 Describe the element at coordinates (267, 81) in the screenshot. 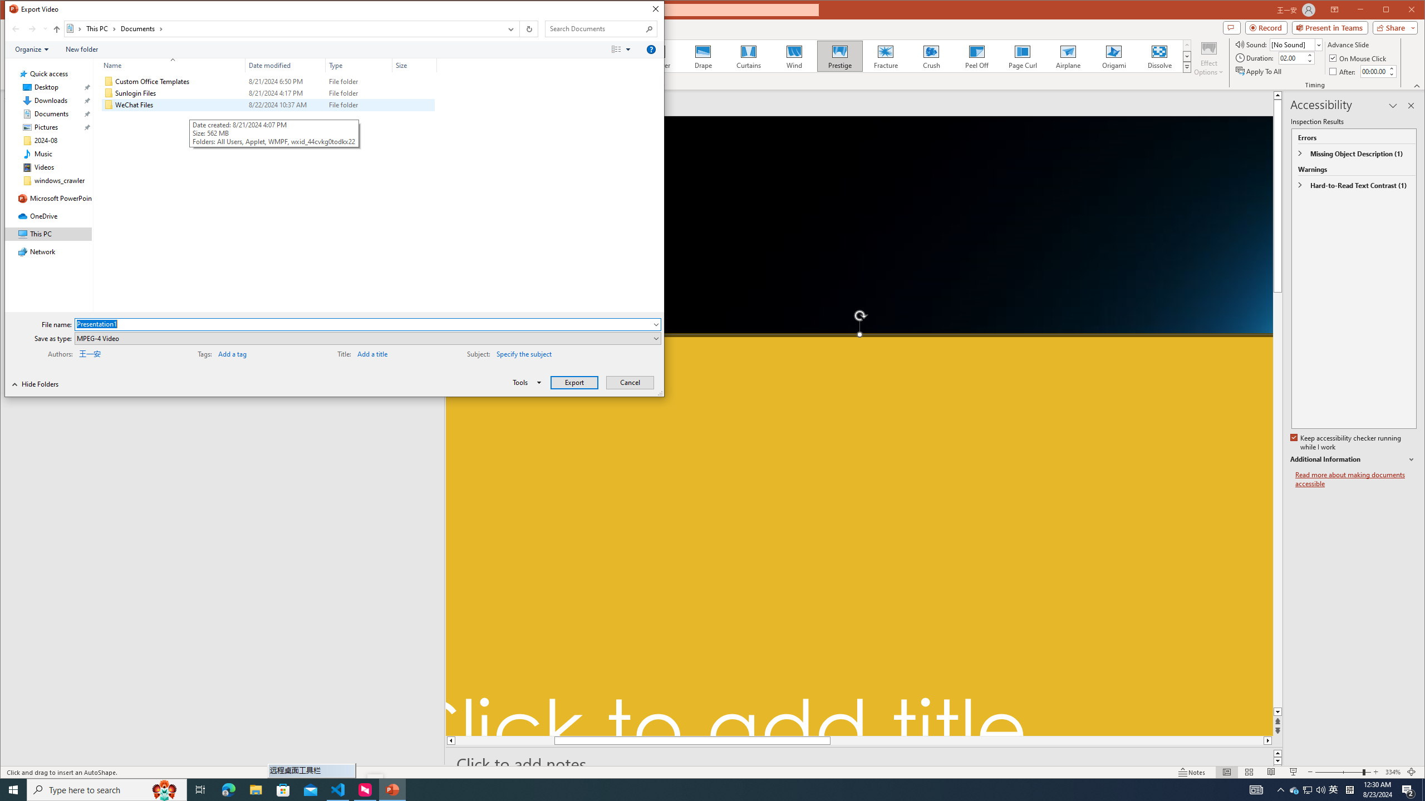

I see `Custom Office Templates` at that location.